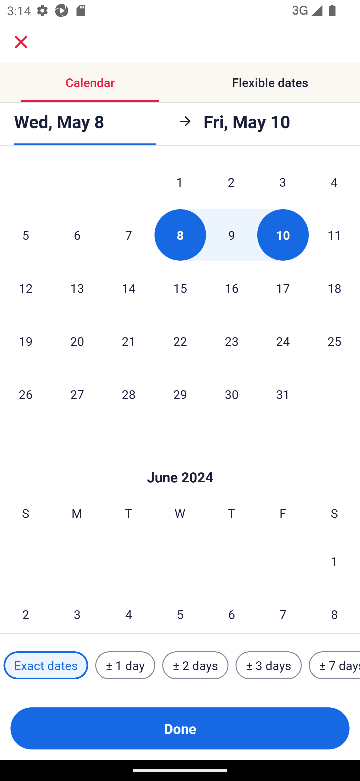  Describe the element at coordinates (180, 184) in the screenshot. I see `1 Wednesday, May 1, 2024` at that location.